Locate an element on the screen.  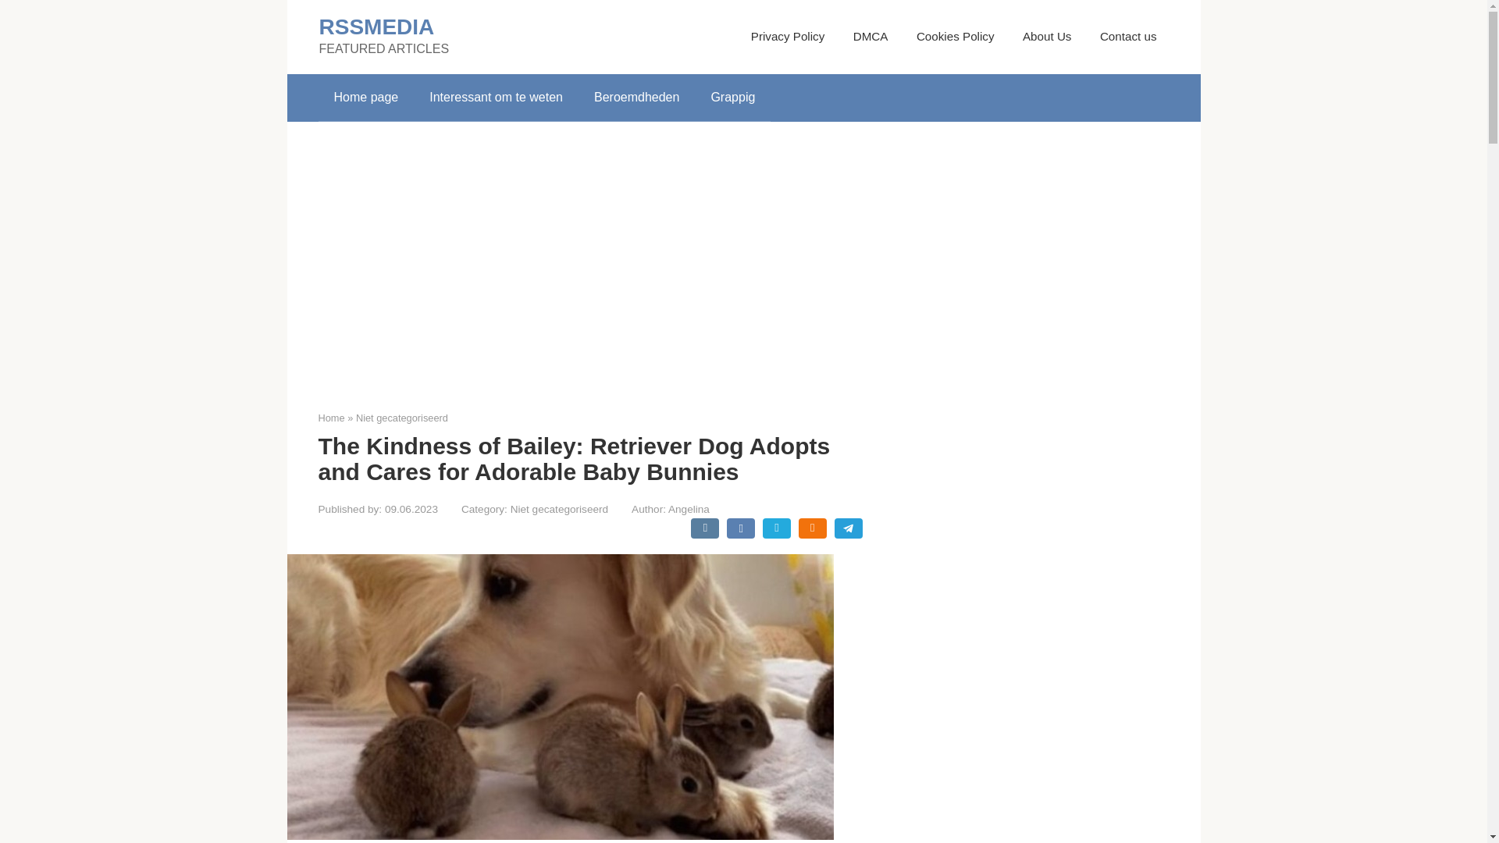
Grappig is located at coordinates (732, 98).